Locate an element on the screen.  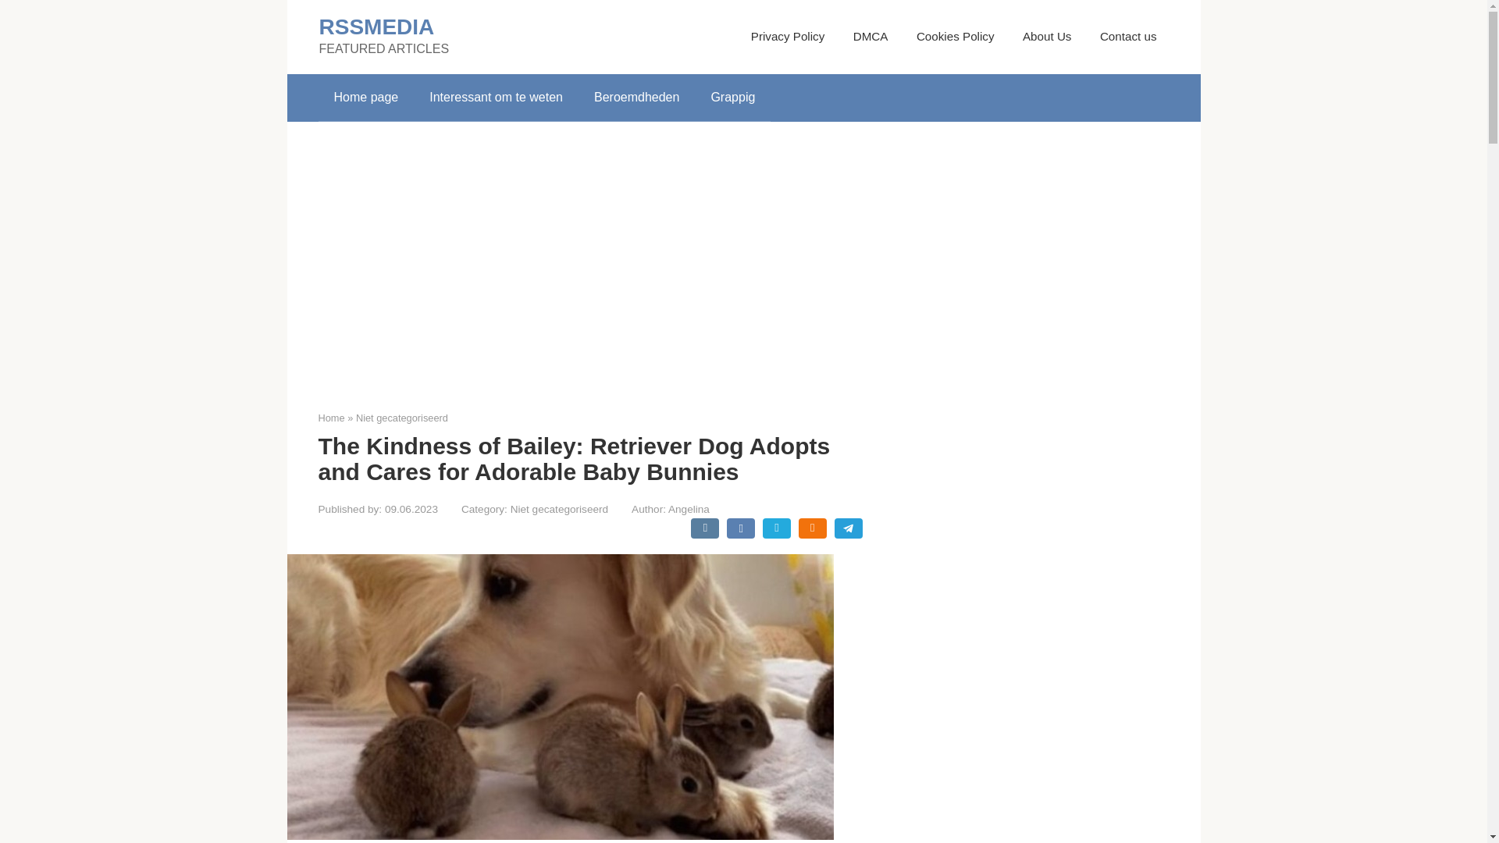
Grappig is located at coordinates (732, 98).